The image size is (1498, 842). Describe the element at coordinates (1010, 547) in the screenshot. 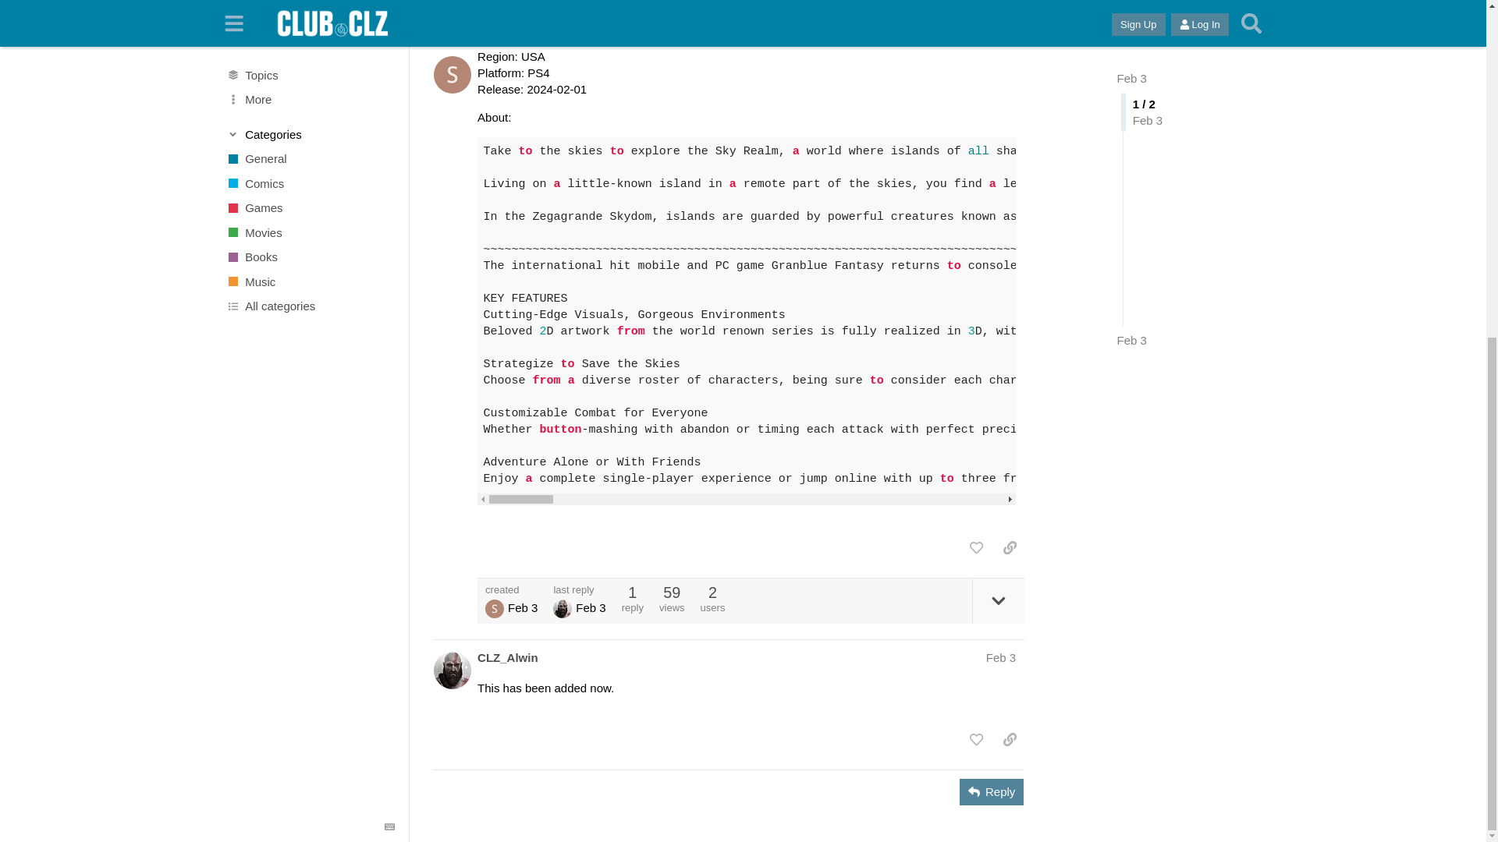

I see `copy a link to this post to clipboard` at that location.